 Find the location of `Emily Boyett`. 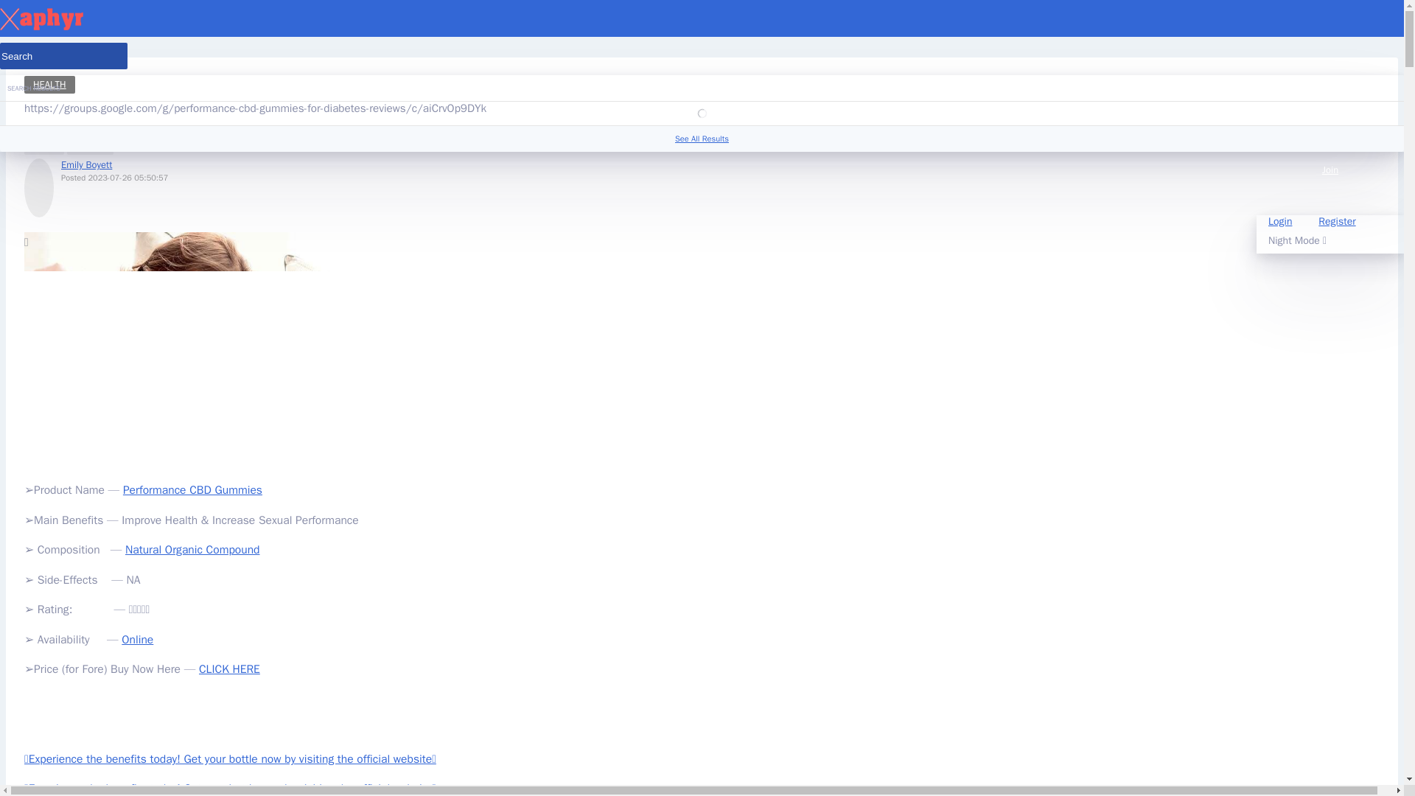

Emily Boyett is located at coordinates (85, 164).